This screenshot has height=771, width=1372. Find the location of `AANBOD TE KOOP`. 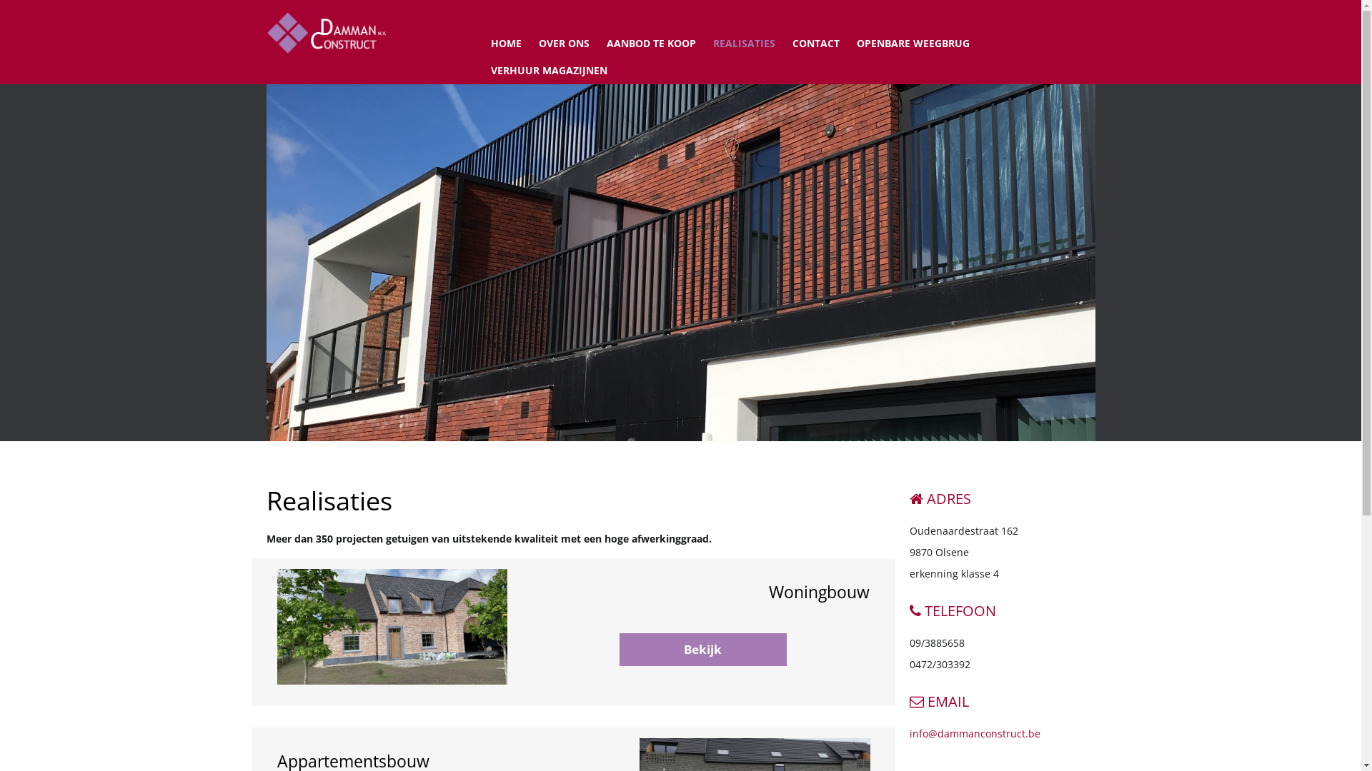

AANBOD TE KOOP is located at coordinates (650, 44).